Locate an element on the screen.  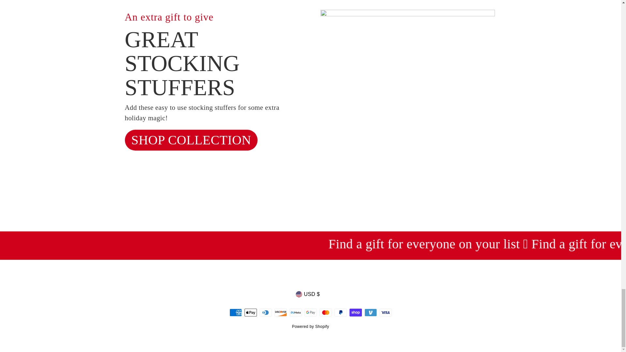
Mastercard is located at coordinates (325, 312).